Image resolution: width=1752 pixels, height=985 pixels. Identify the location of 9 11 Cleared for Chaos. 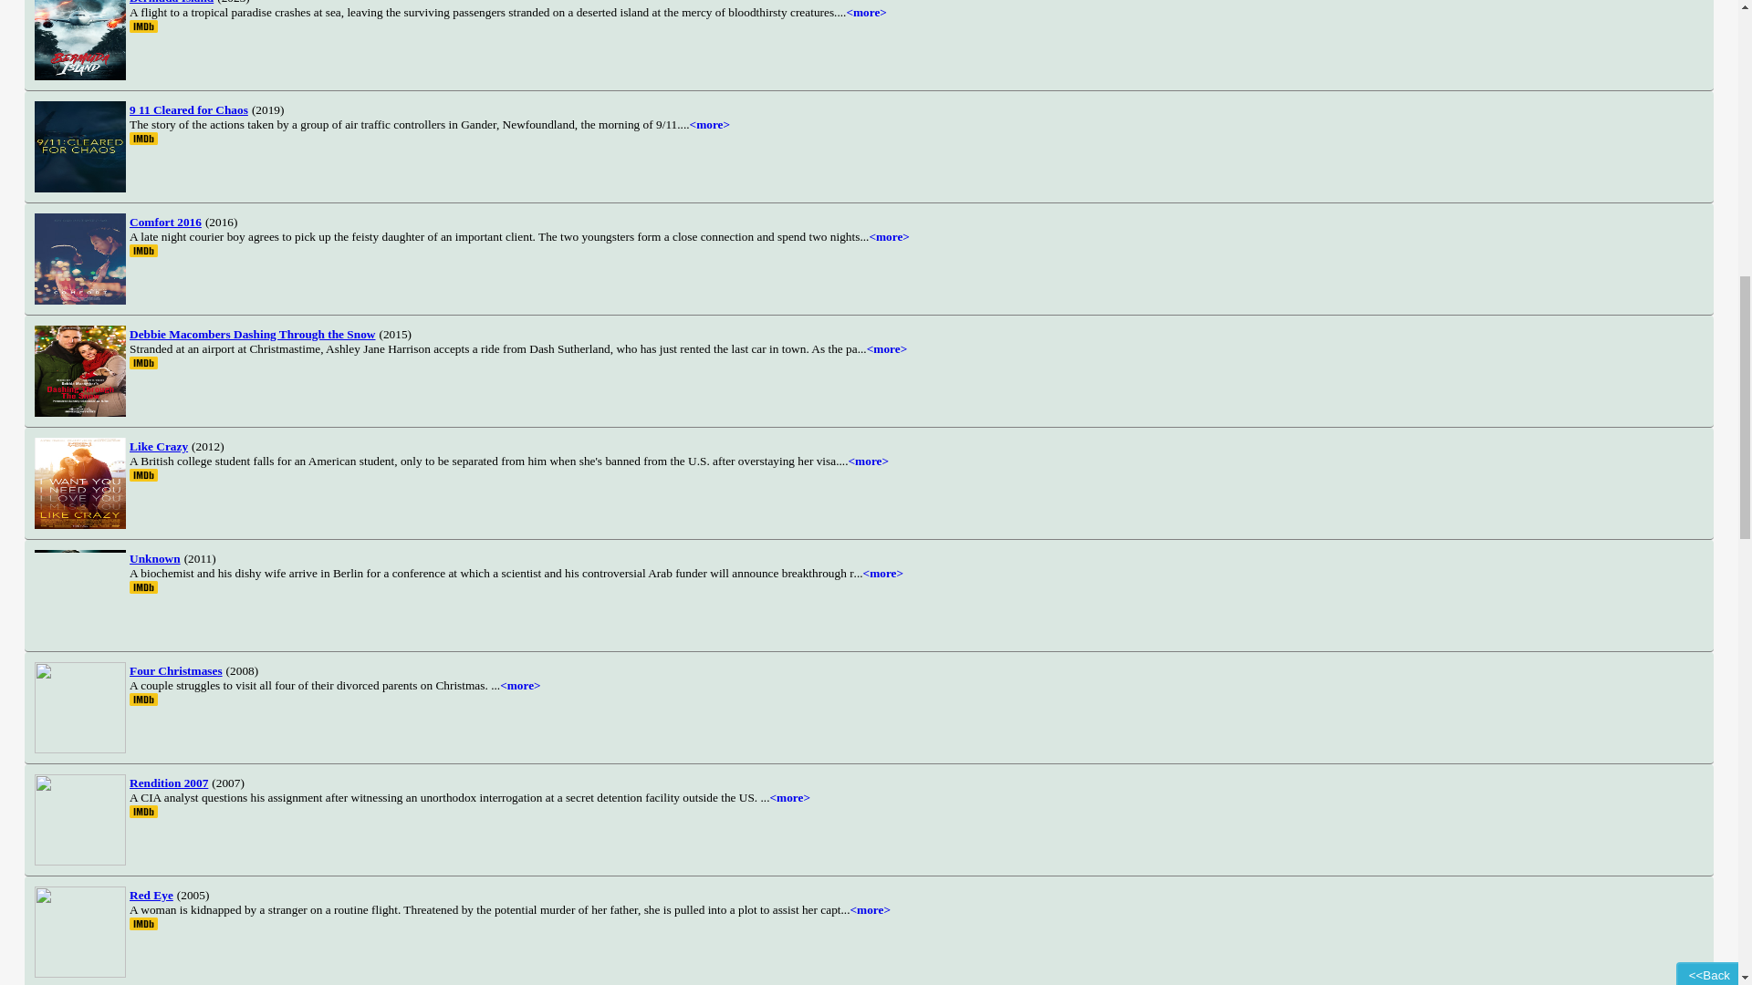
(189, 109).